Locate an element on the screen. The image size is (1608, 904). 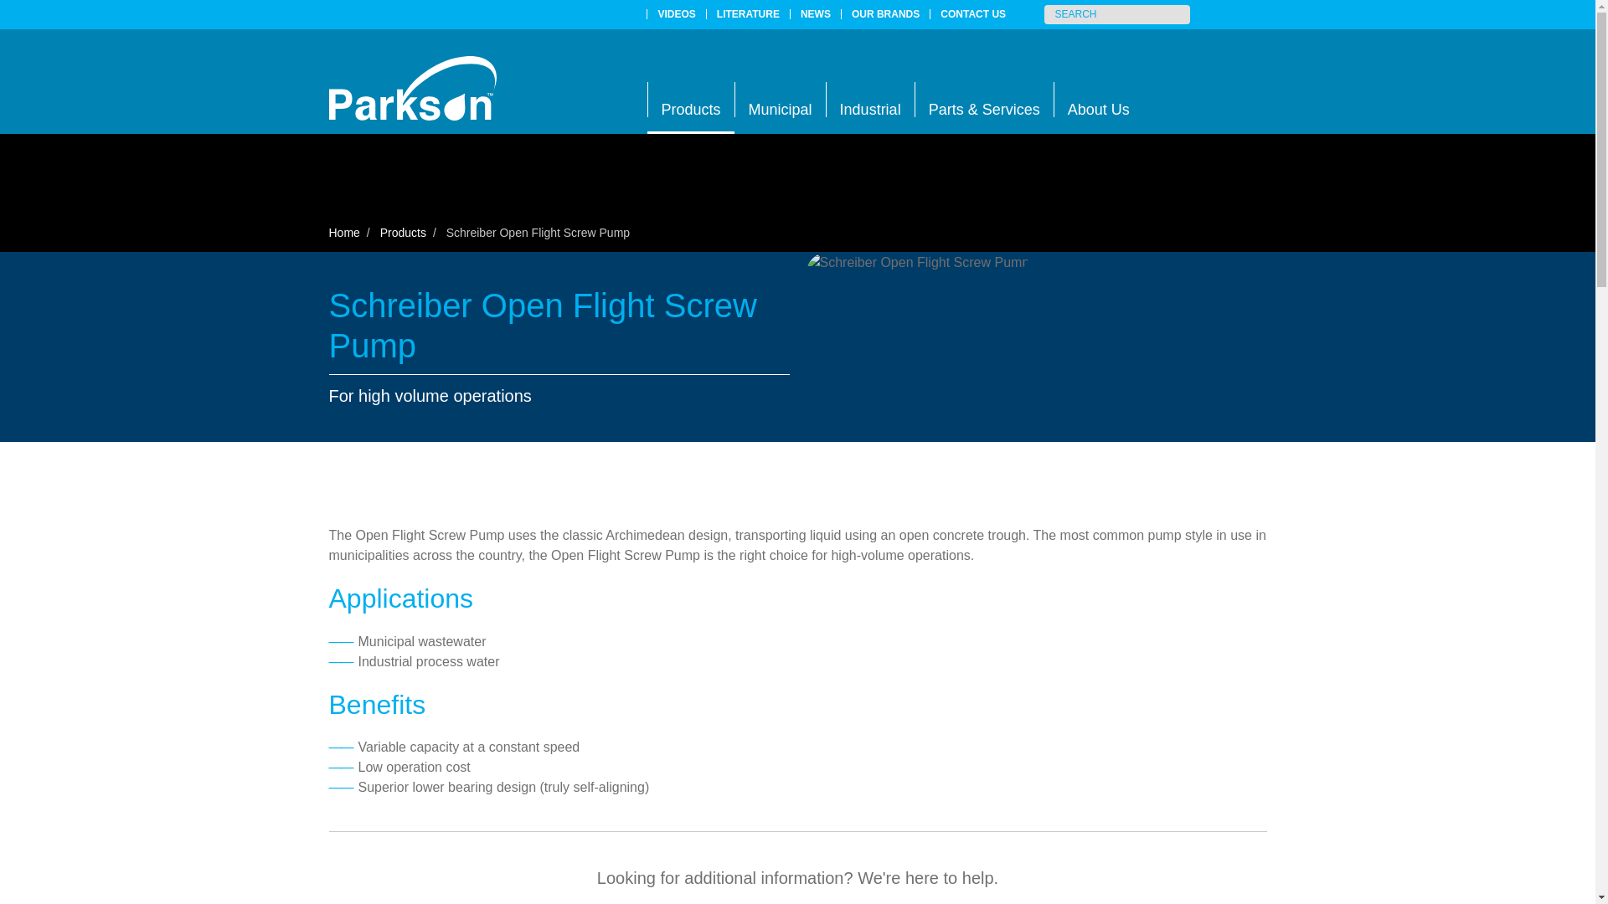
LITERATURE is located at coordinates (748, 13).